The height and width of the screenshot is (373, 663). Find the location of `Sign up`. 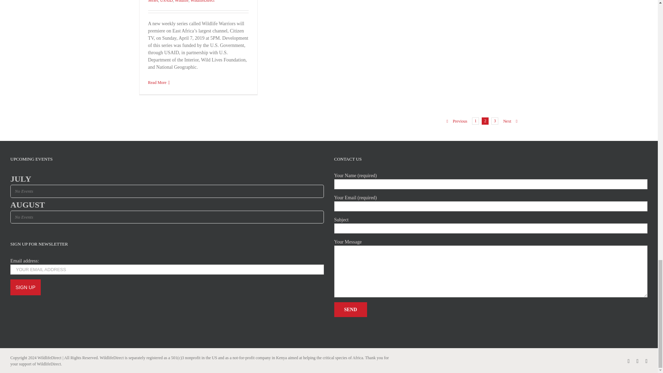

Sign up is located at coordinates (26, 287).